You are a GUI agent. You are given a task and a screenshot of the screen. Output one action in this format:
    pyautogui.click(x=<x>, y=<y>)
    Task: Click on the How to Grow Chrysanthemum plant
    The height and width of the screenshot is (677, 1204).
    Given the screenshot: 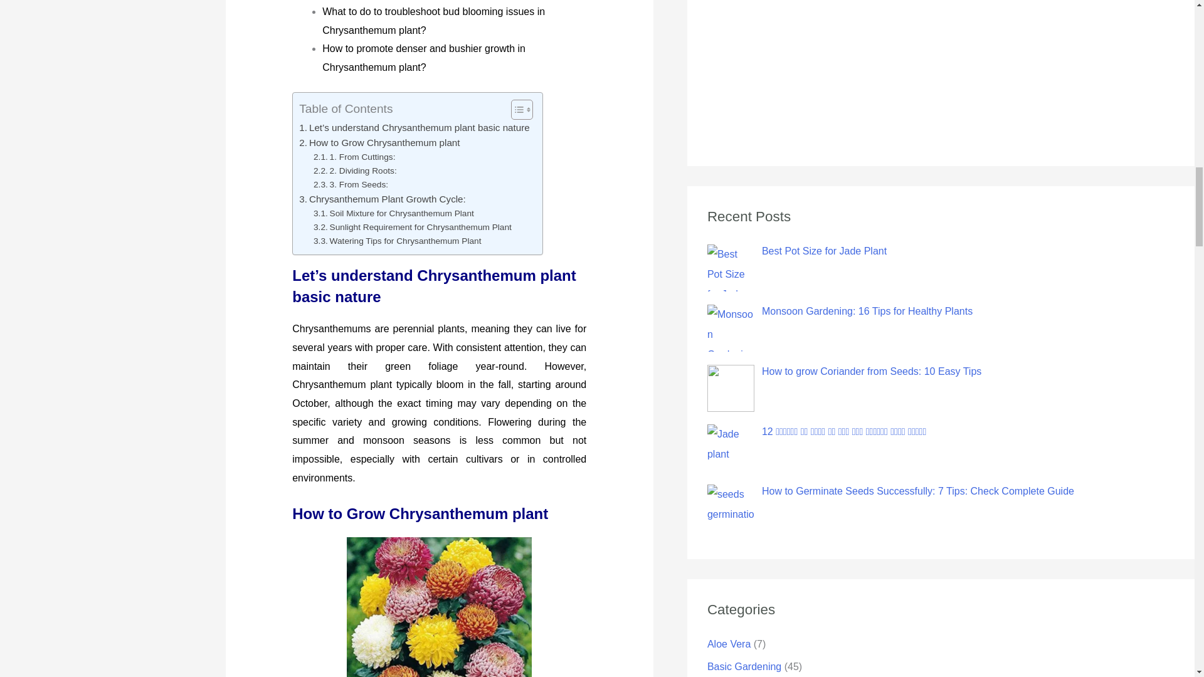 What is the action you would take?
    pyautogui.click(x=379, y=143)
    